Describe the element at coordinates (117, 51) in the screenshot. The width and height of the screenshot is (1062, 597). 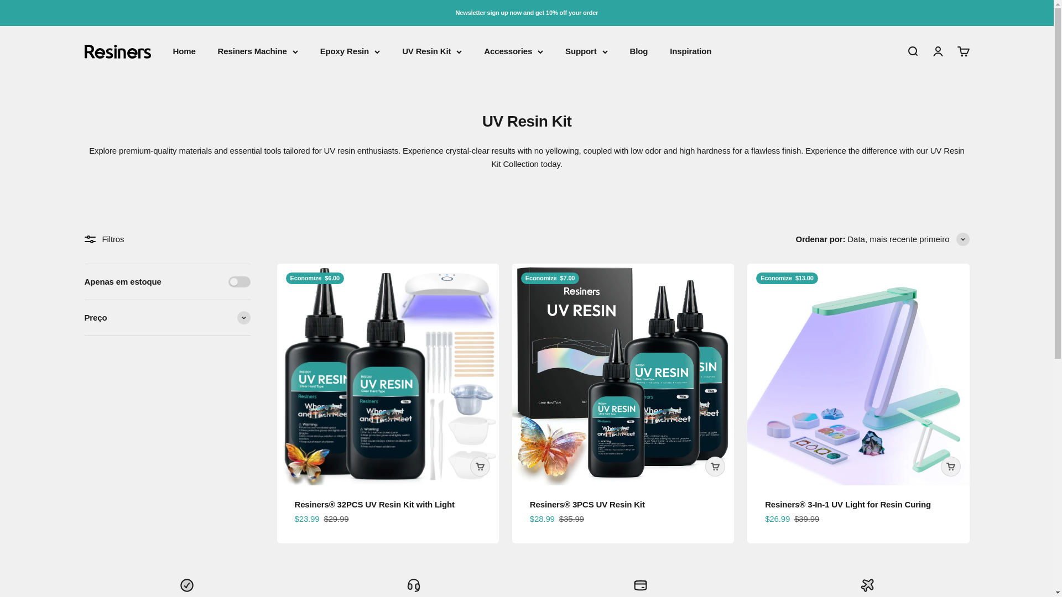
I see `RESINERS` at that location.